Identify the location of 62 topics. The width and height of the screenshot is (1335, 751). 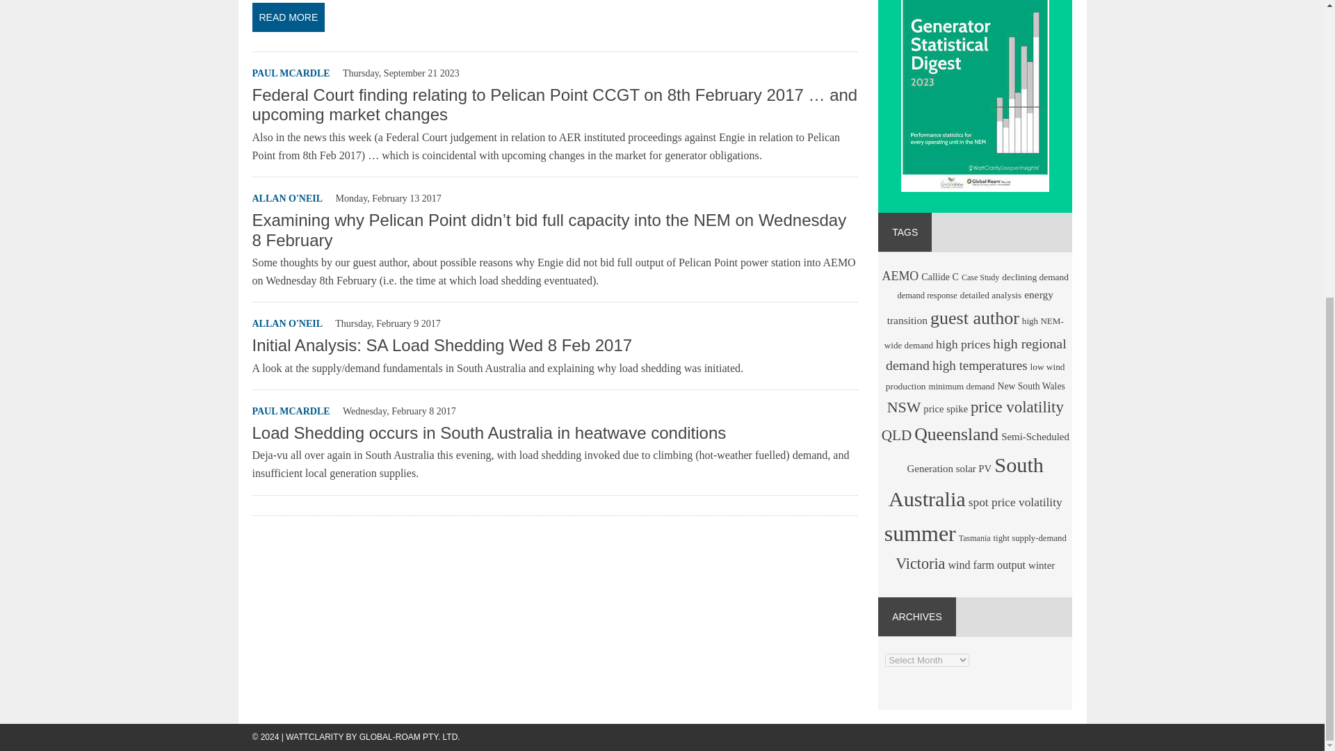
(927, 295).